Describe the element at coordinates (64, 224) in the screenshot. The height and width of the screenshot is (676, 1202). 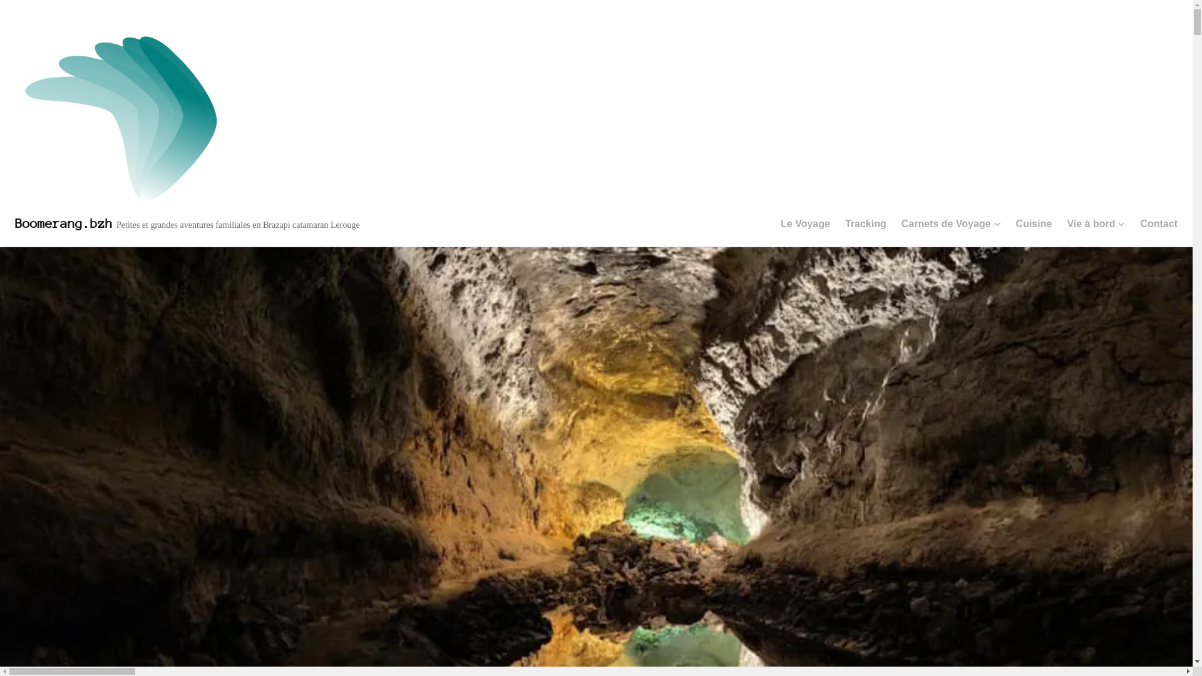
I see `Boomerang.bzh` at that location.